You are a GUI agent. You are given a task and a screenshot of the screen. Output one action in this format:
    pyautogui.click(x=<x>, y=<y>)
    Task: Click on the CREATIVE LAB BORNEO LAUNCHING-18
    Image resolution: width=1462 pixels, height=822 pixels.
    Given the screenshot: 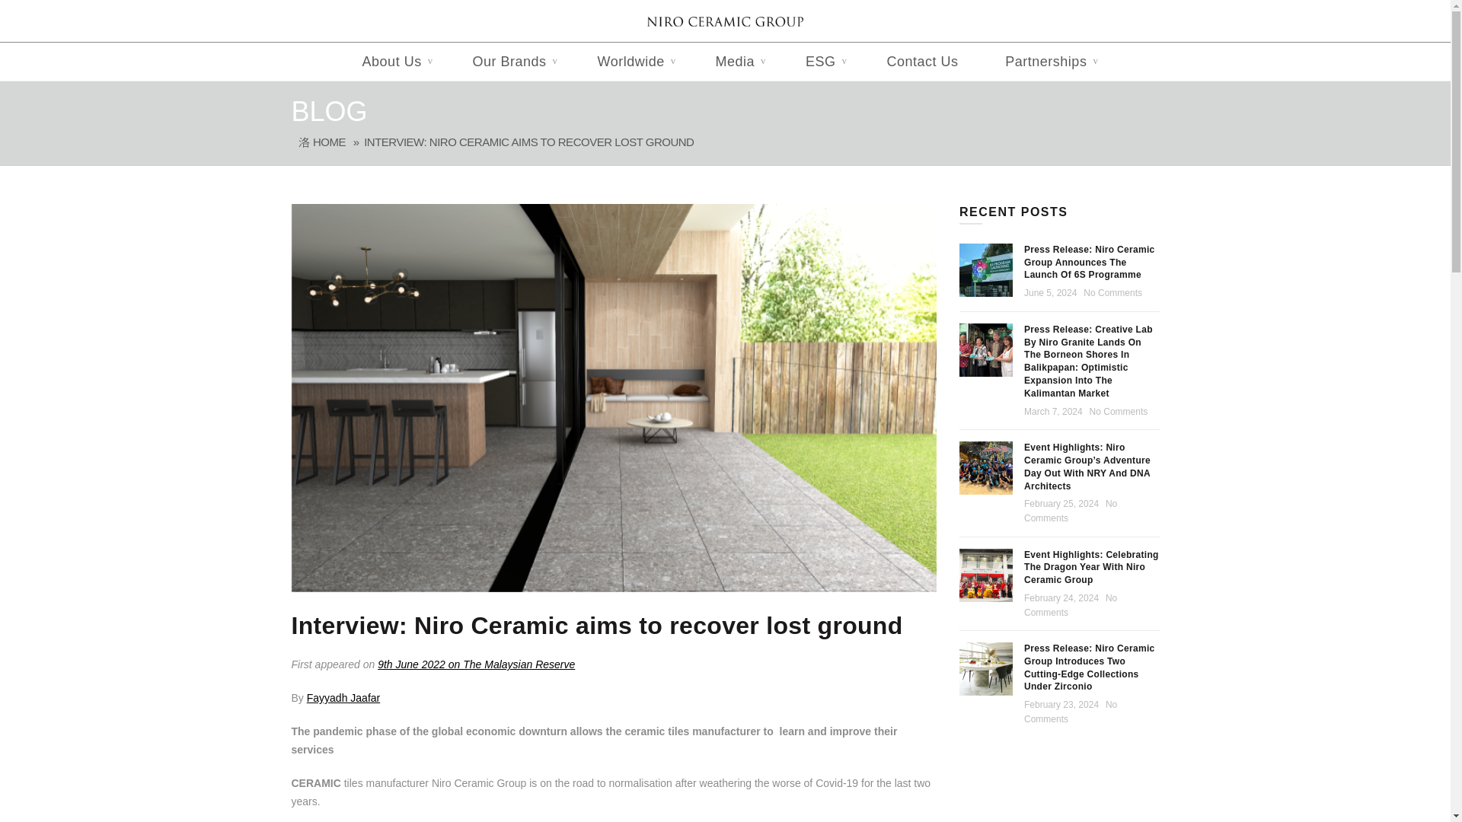 What is the action you would take?
    pyautogui.click(x=985, y=350)
    